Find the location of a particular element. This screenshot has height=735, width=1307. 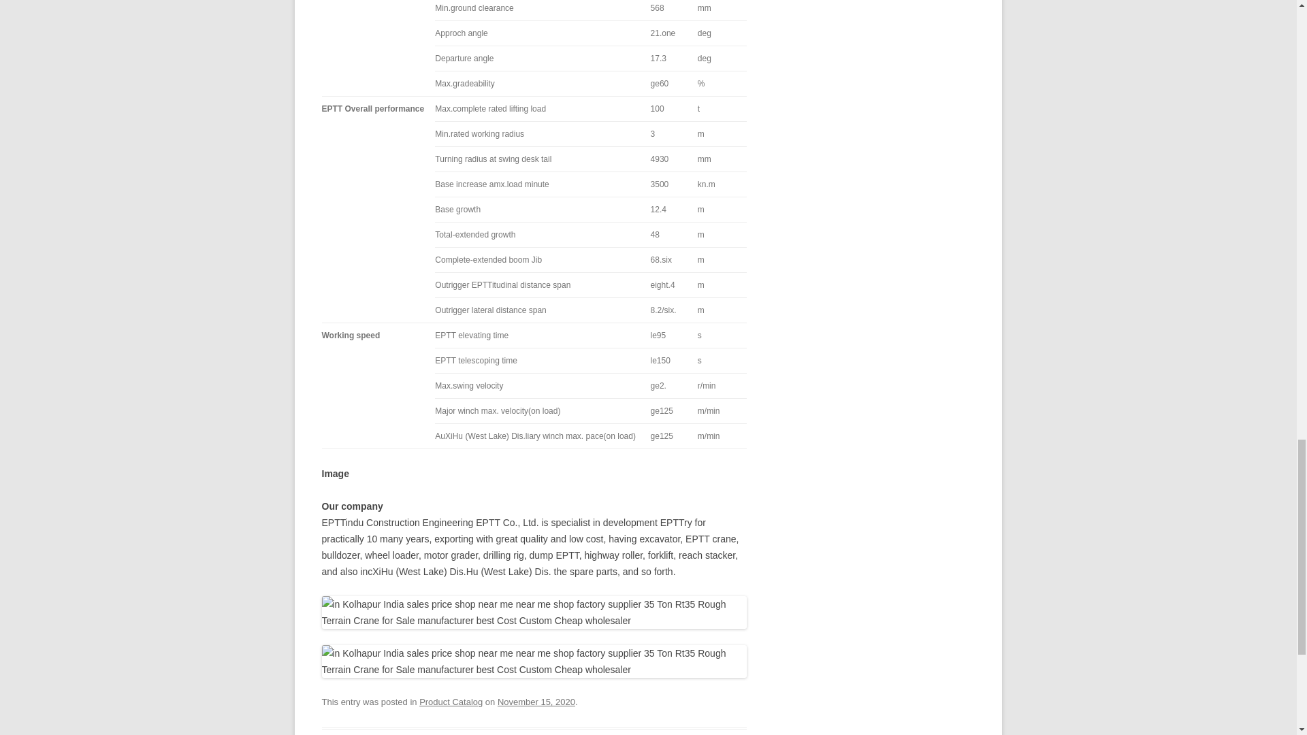

Product Catalog is located at coordinates (451, 701).